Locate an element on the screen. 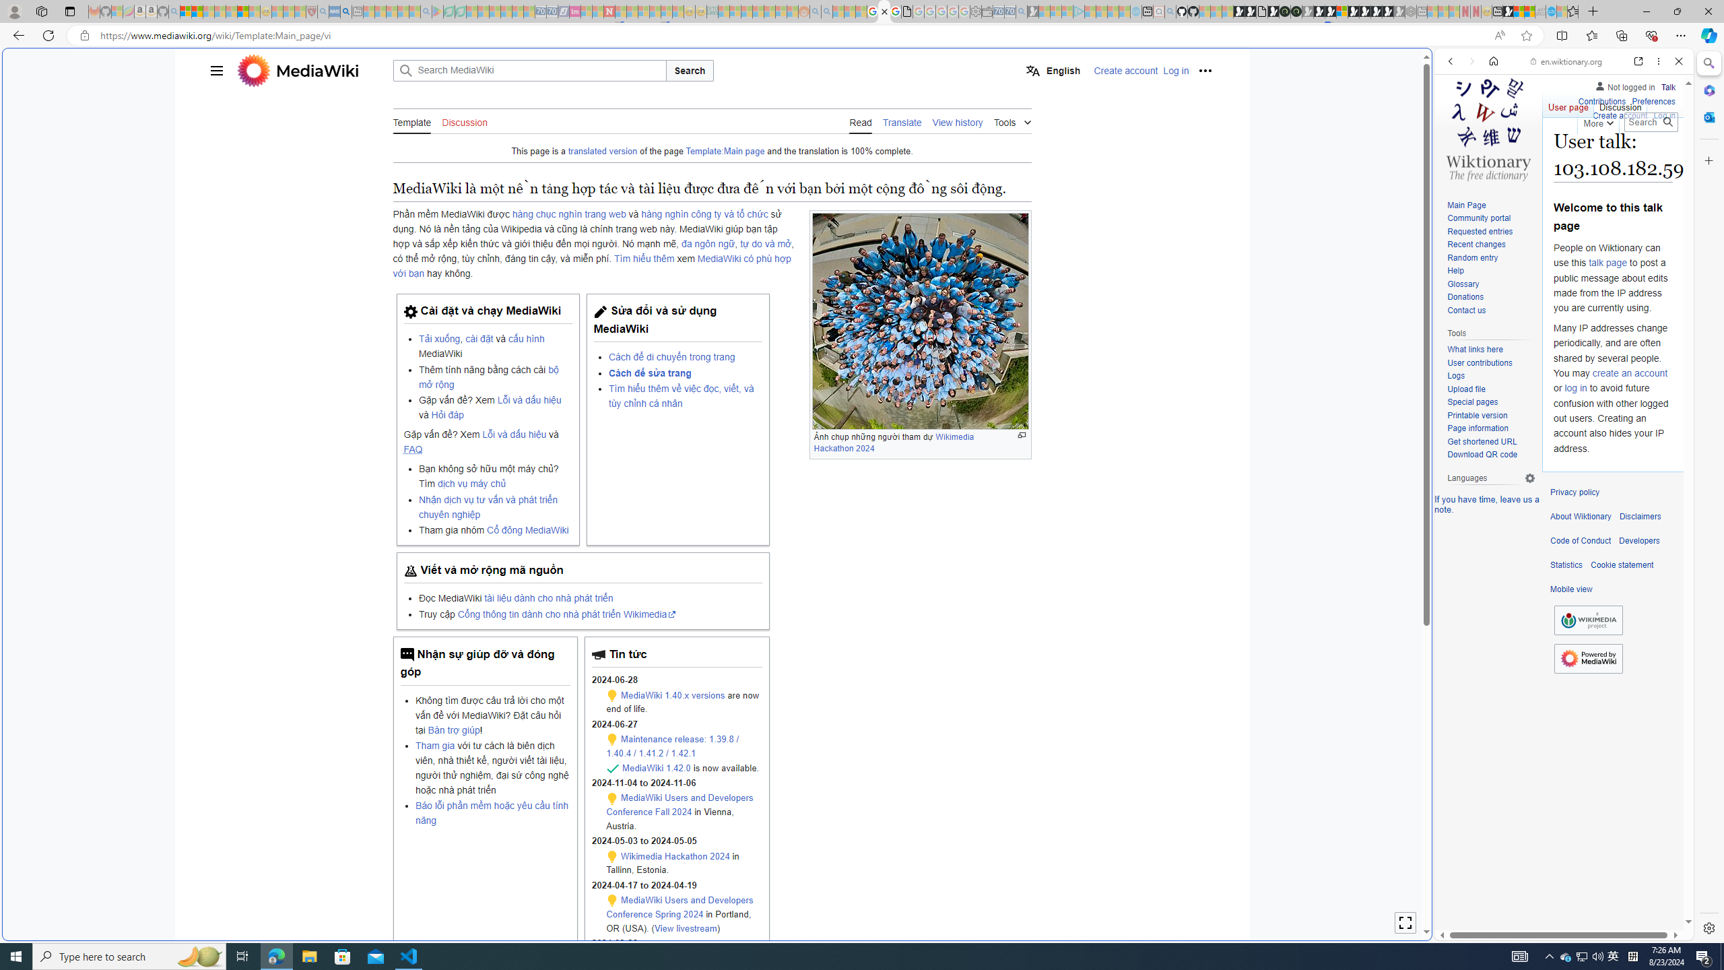  Discussion is located at coordinates (1619, 104).